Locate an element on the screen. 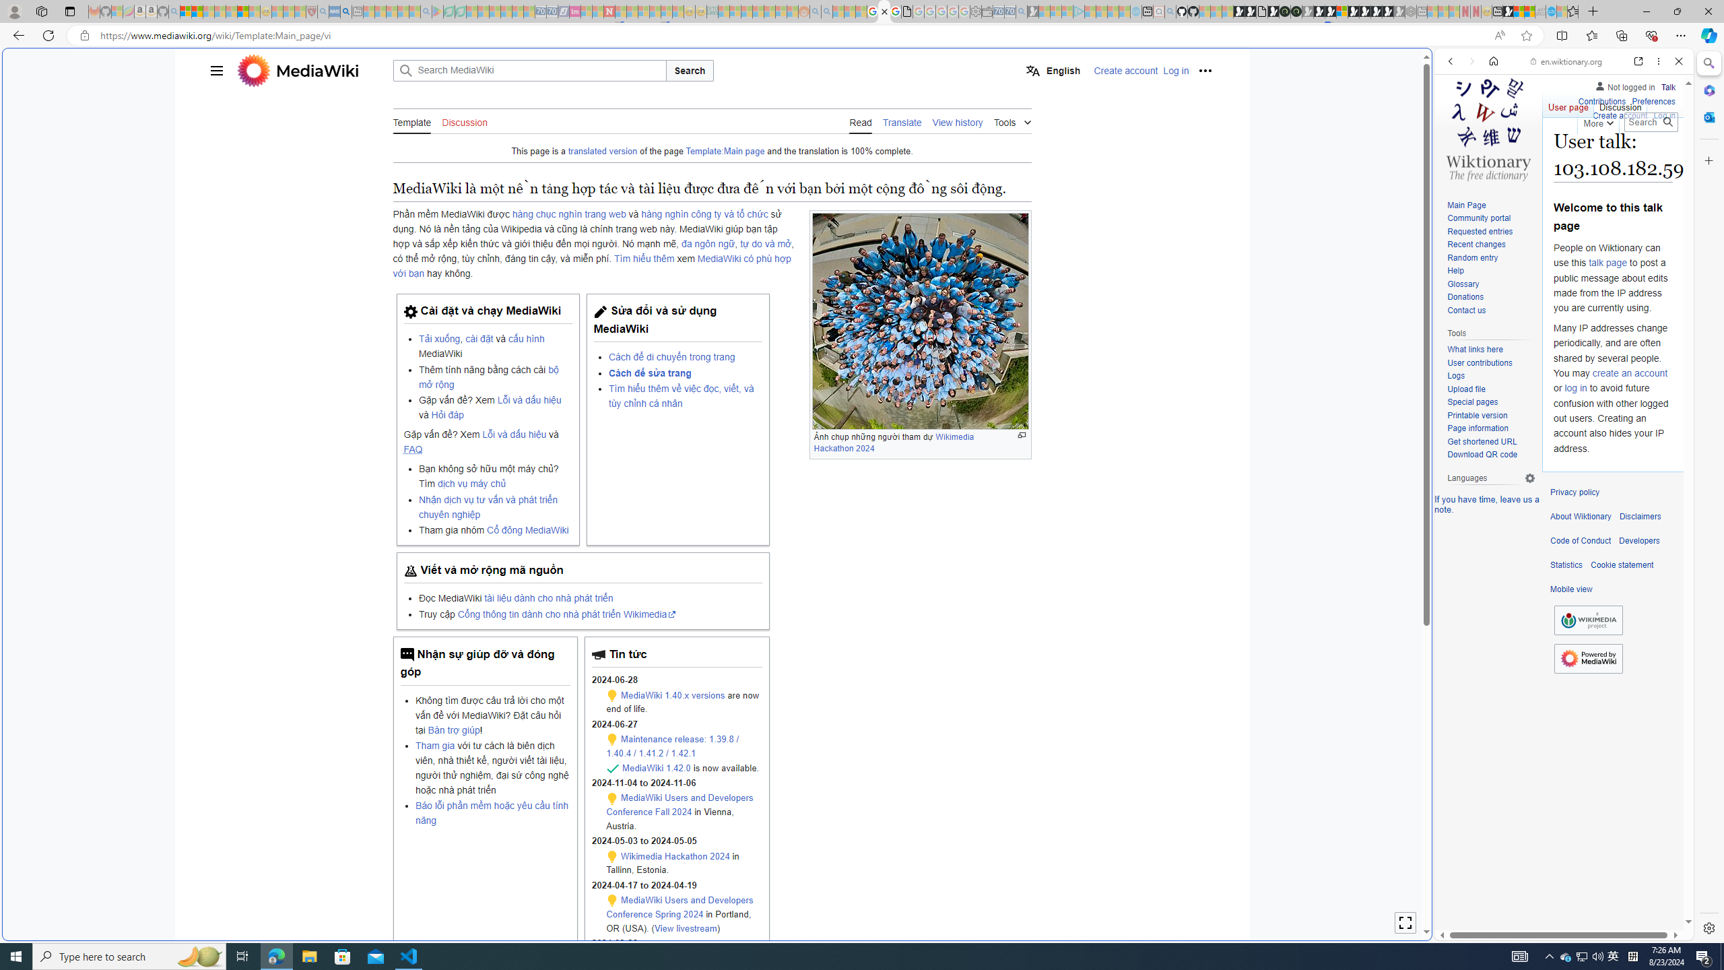  Discussion is located at coordinates (1619, 104).